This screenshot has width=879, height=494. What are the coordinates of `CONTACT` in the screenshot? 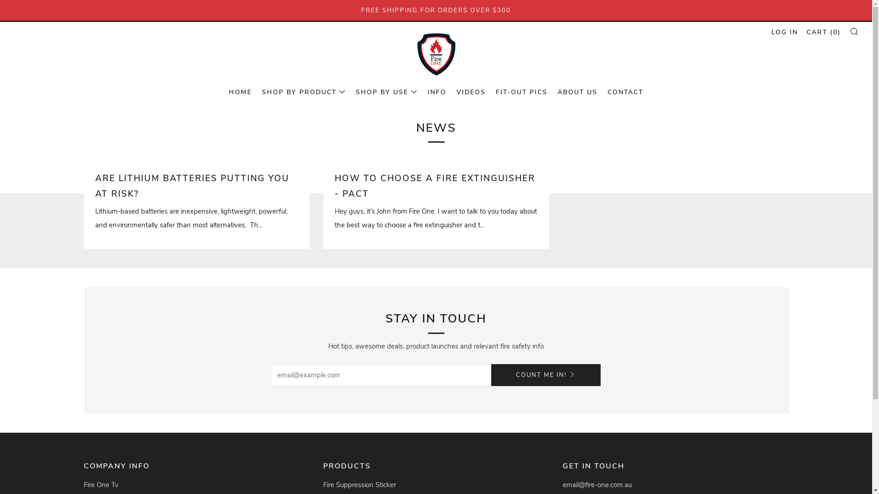 It's located at (625, 92).